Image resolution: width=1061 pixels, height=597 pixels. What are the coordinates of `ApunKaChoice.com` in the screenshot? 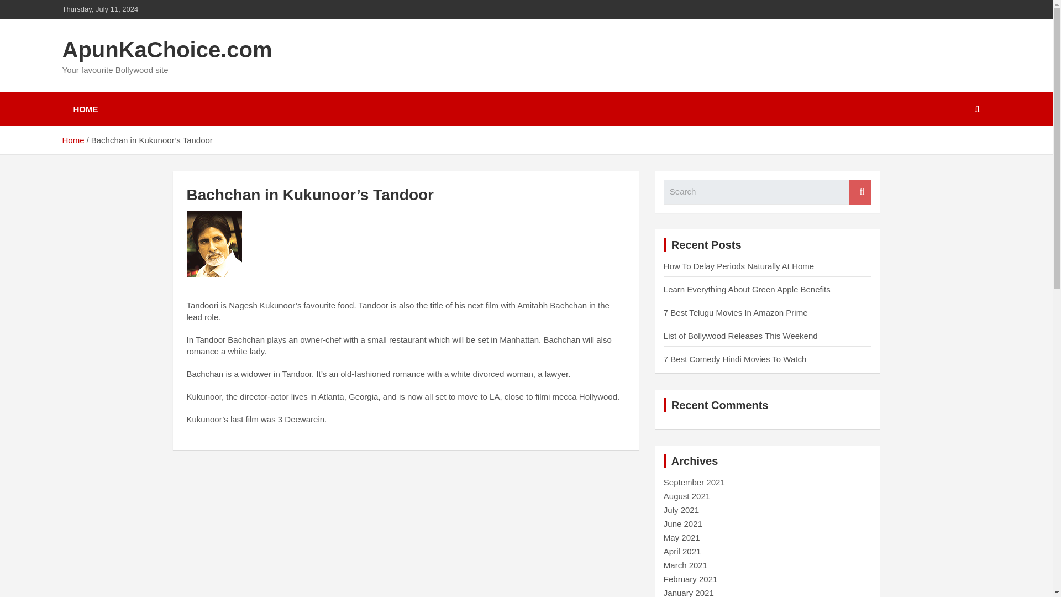 It's located at (166, 50).